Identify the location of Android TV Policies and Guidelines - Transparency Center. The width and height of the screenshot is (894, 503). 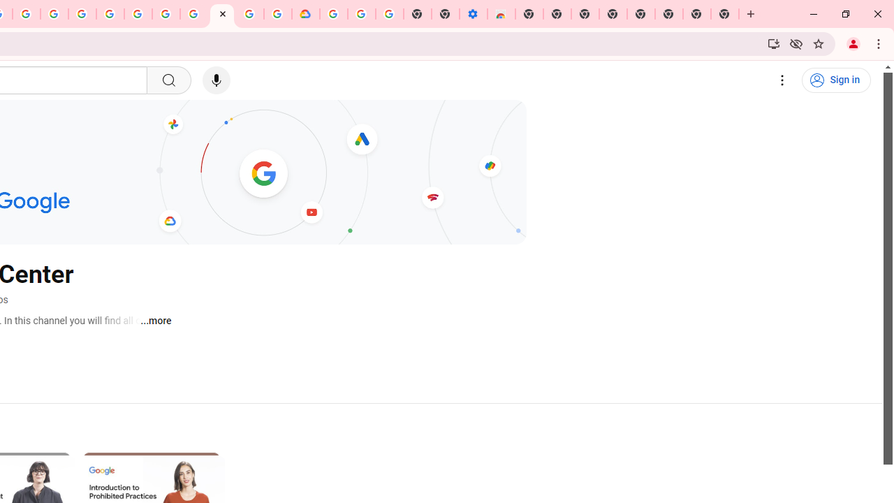
(194, 14).